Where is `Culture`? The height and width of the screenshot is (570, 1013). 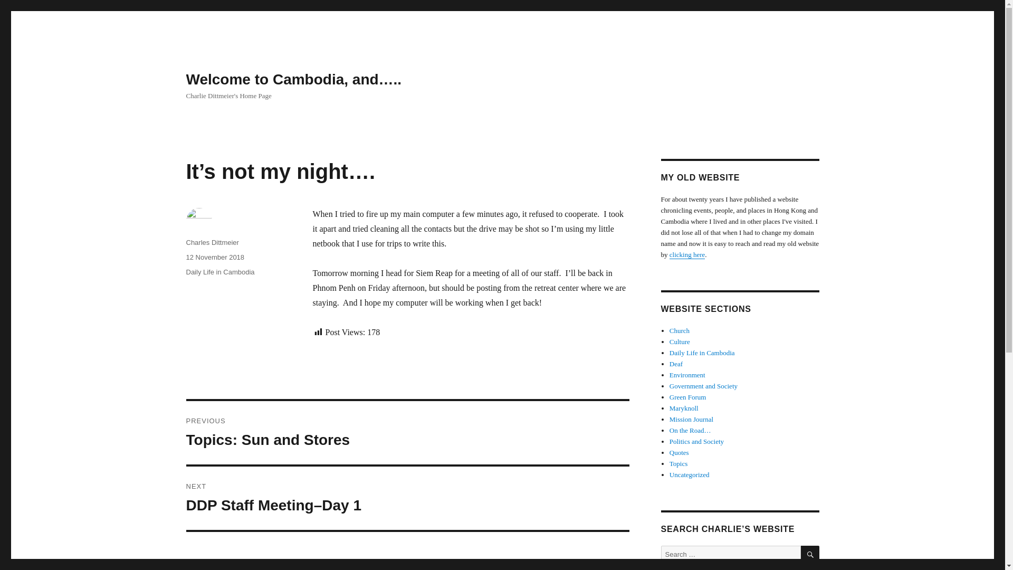 Culture is located at coordinates (680, 341).